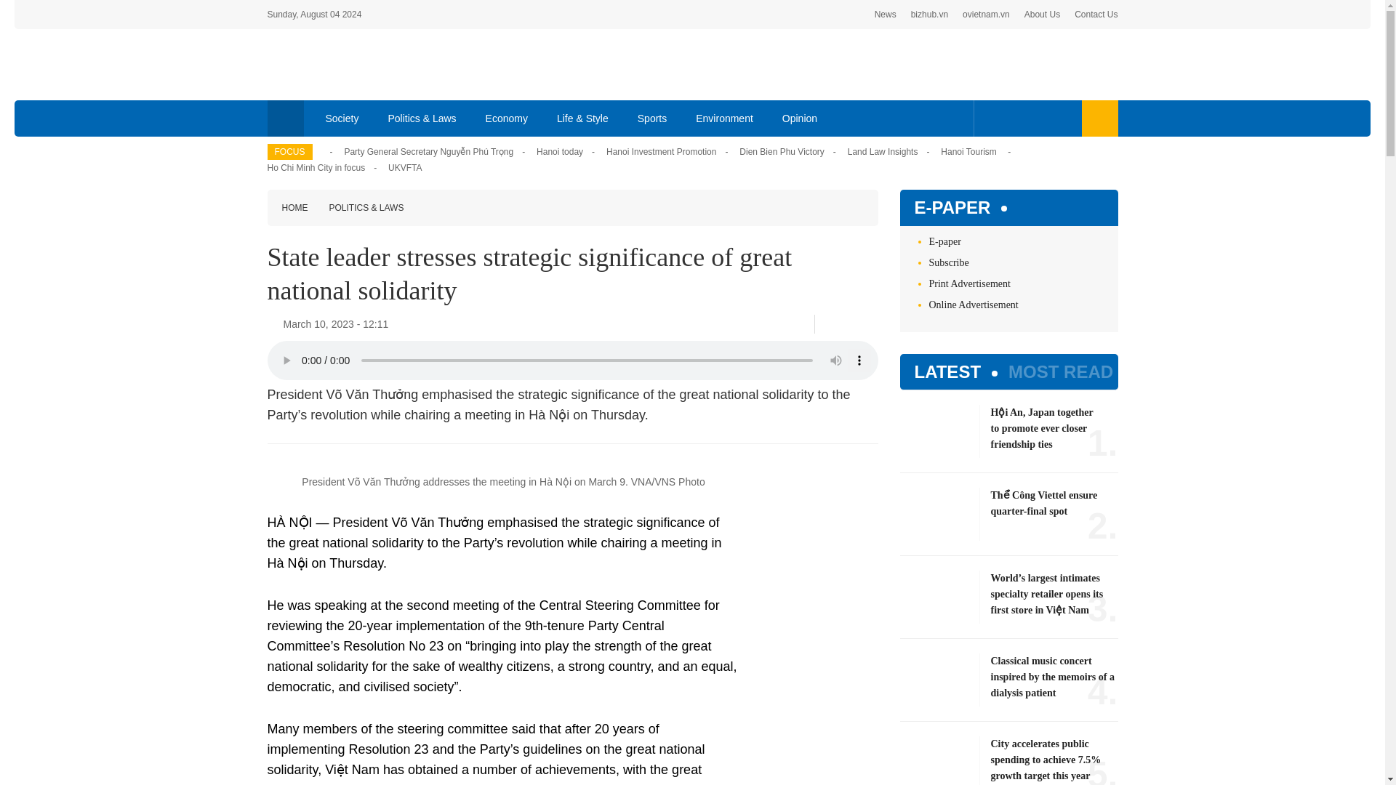 The width and height of the screenshot is (1396, 785). What do you see at coordinates (929, 15) in the screenshot?
I see `bizhub.vn` at bounding box center [929, 15].